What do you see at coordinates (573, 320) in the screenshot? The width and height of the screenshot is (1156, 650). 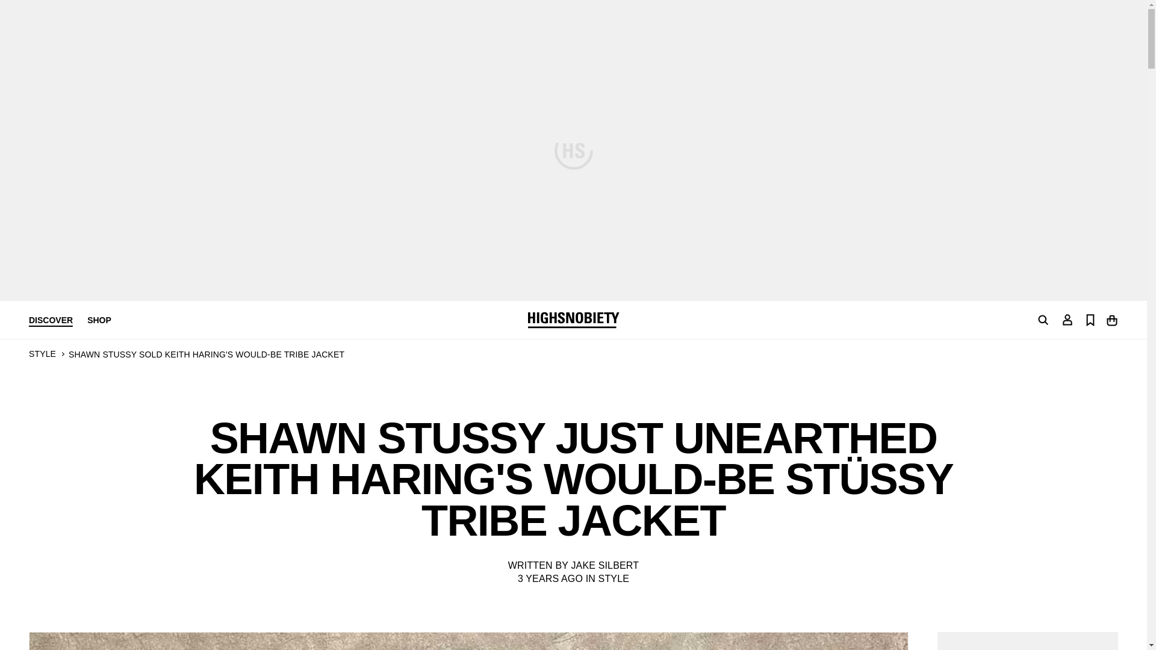 I see `Highsnobiety` at bounding box center [573, 320].